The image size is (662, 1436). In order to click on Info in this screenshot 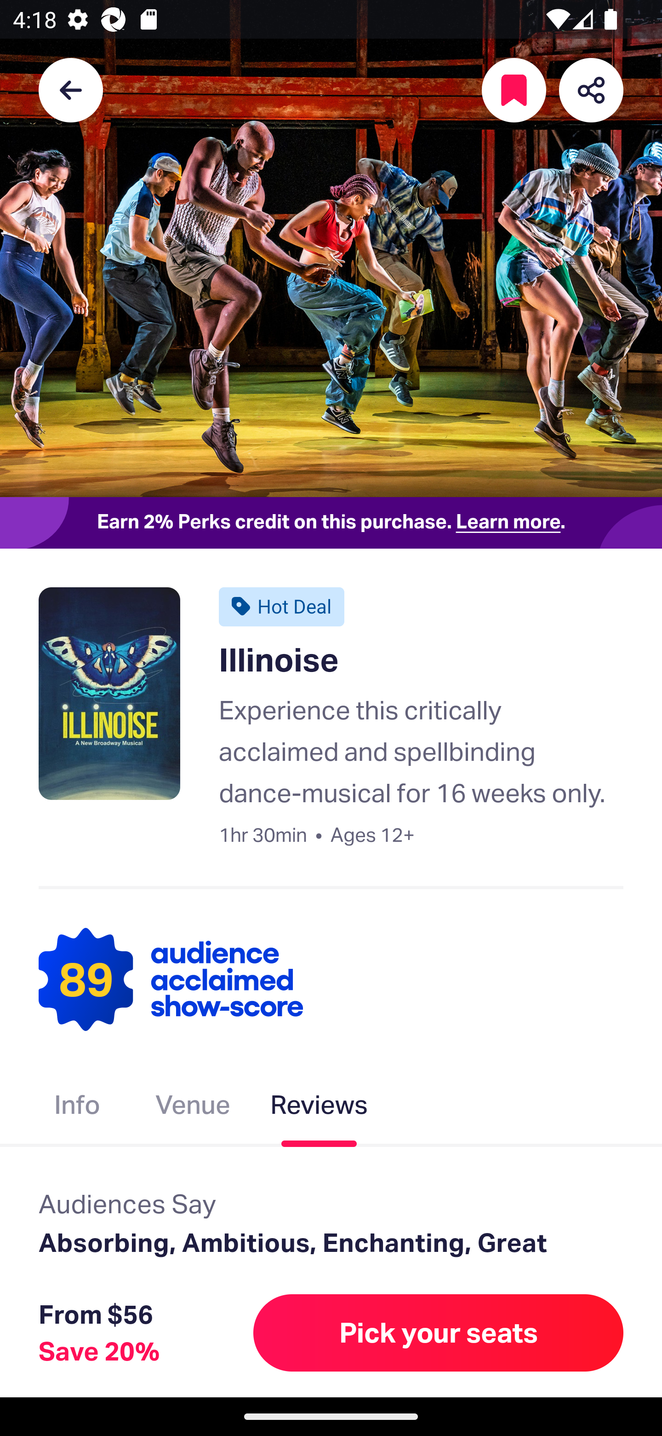, I will do `click(77, 1108)`.